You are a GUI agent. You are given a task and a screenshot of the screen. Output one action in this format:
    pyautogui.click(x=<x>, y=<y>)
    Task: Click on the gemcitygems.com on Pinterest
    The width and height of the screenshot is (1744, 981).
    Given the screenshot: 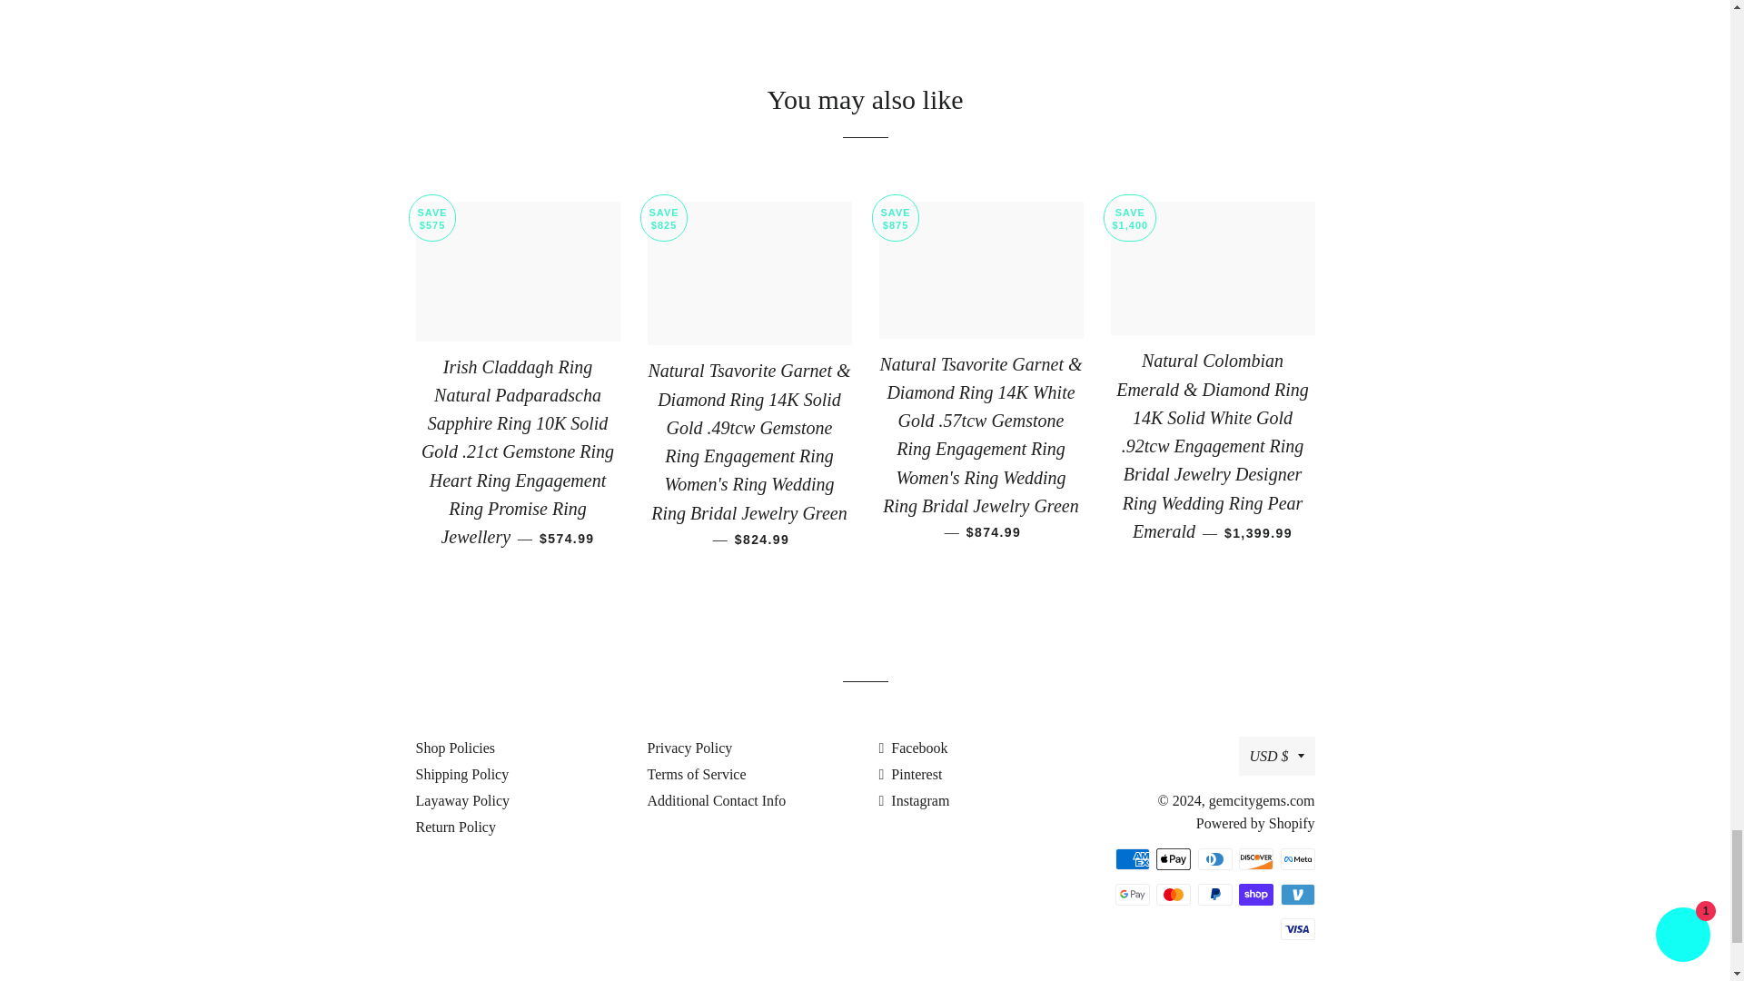 What is the action you would take?
    pyautogui.click(x=910, y=774)
    